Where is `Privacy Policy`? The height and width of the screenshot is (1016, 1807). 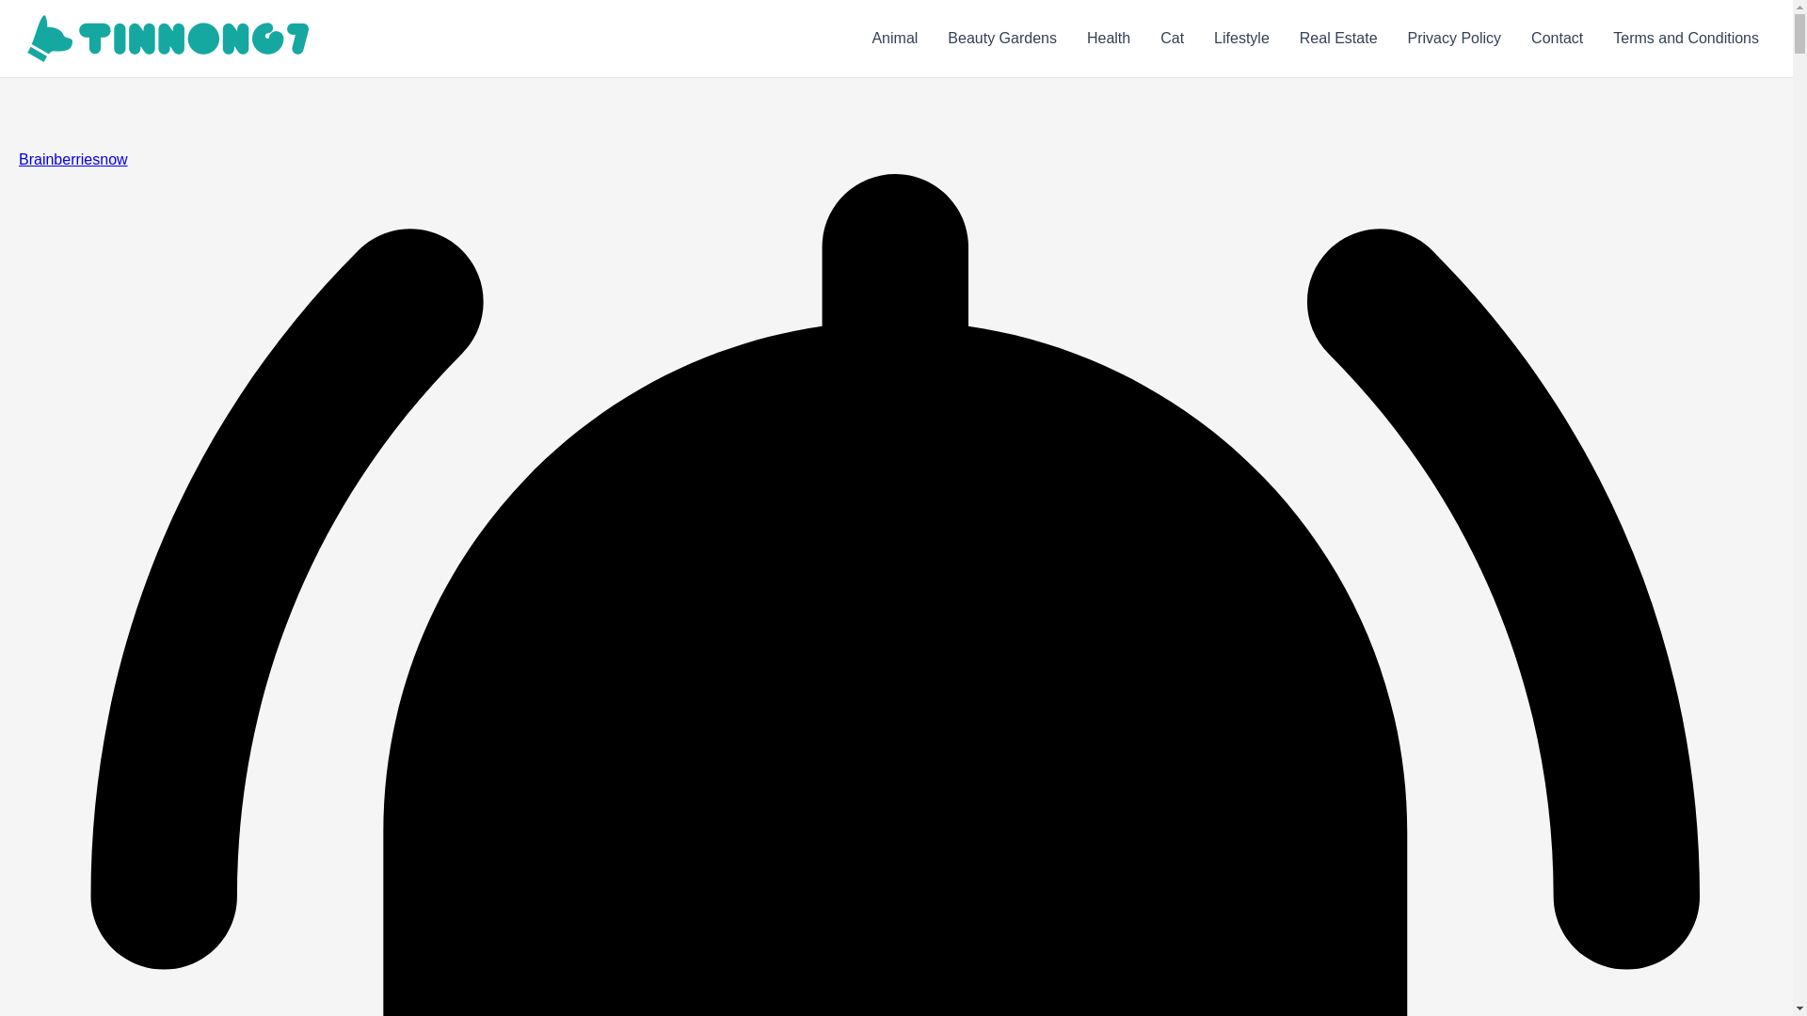
Privacy Policy is located at coordinates (1455, 39).